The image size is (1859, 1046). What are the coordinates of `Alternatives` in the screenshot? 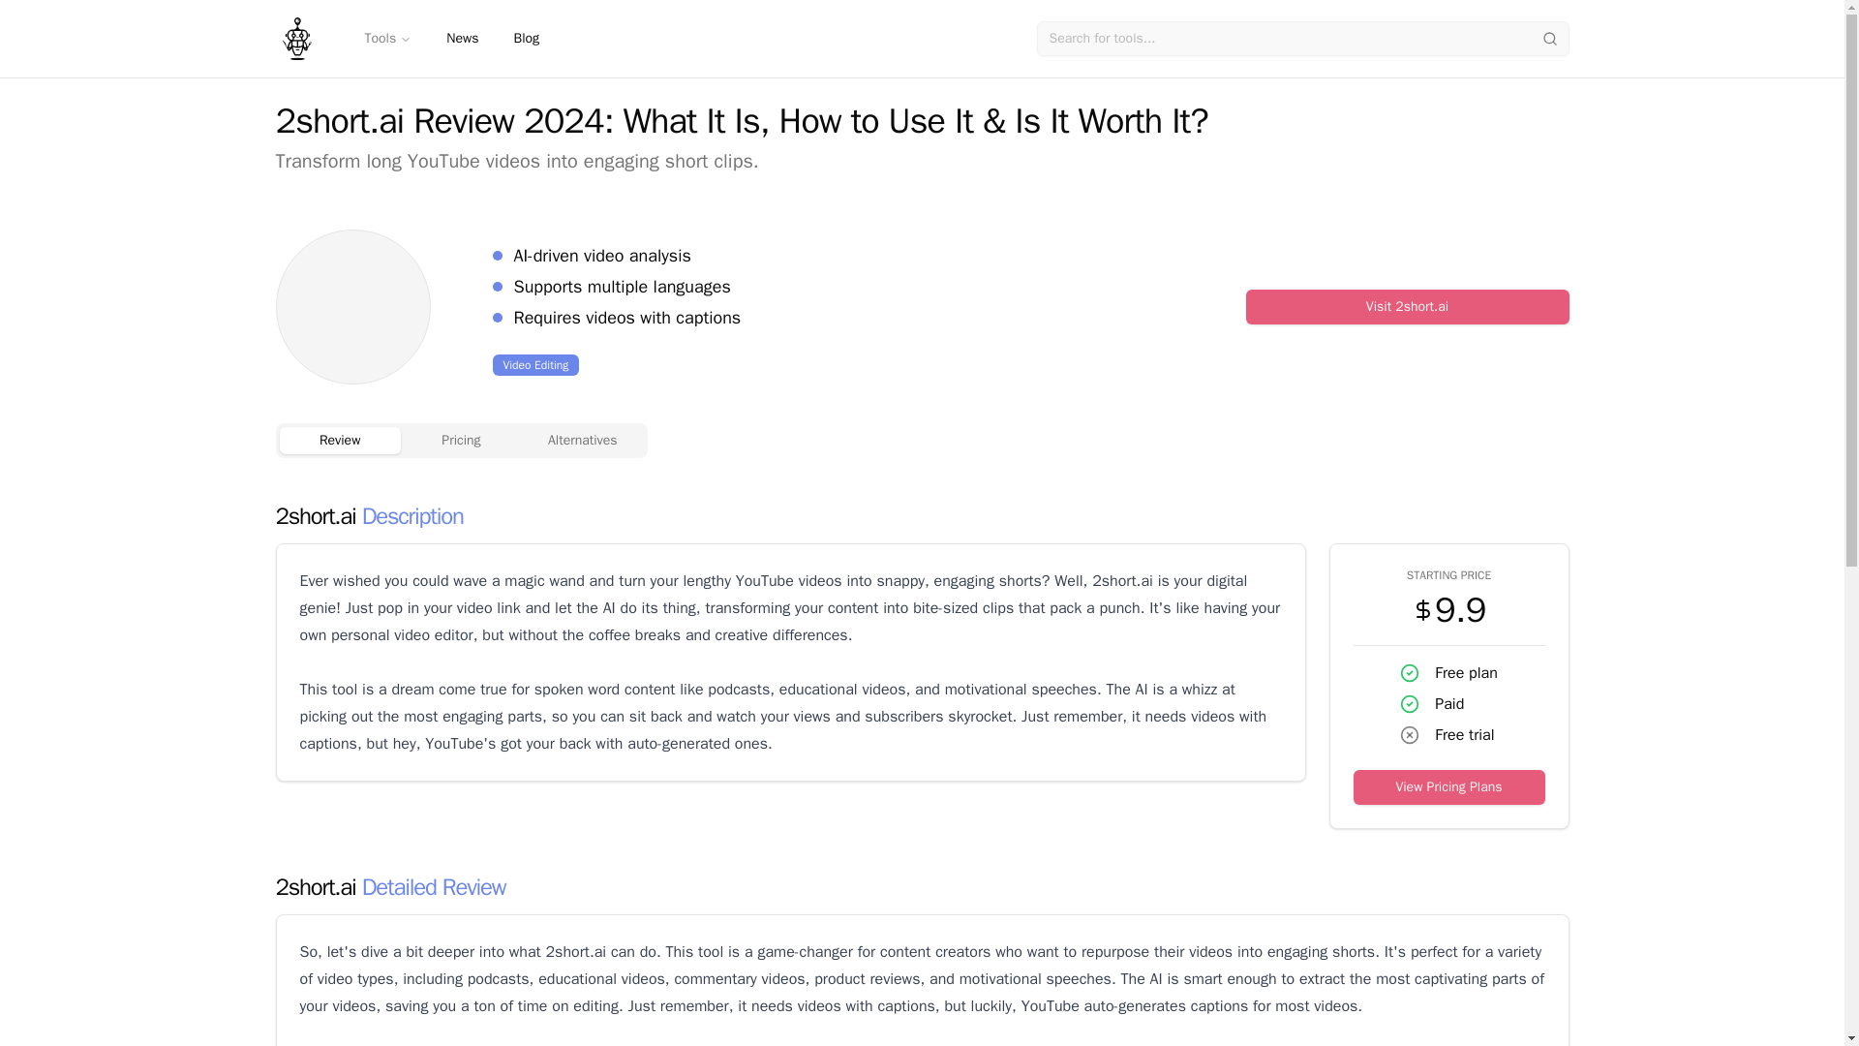 It's located at (583, 440).